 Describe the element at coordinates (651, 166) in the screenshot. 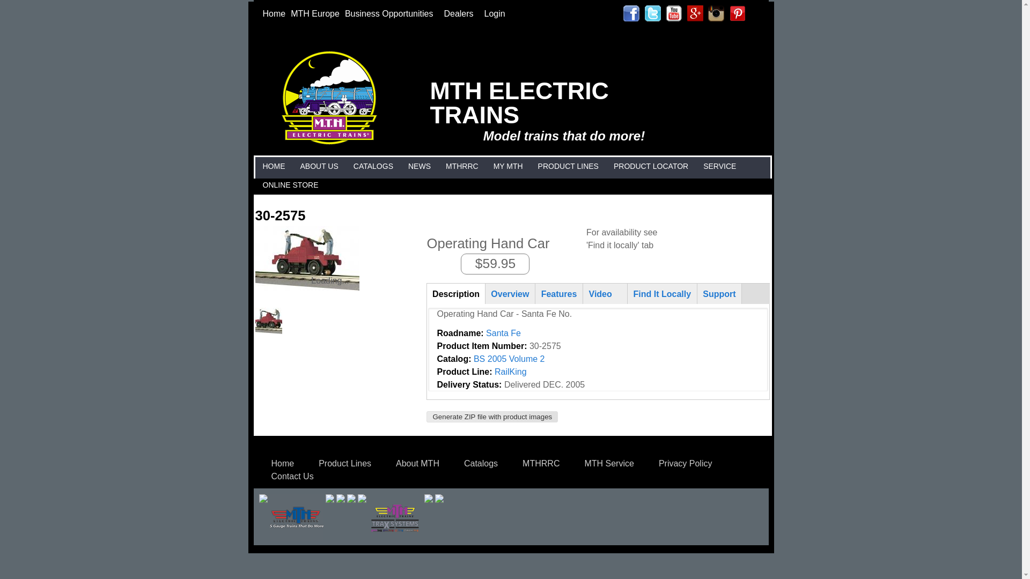

I see `PRODUCT LOCATOR` at that location.